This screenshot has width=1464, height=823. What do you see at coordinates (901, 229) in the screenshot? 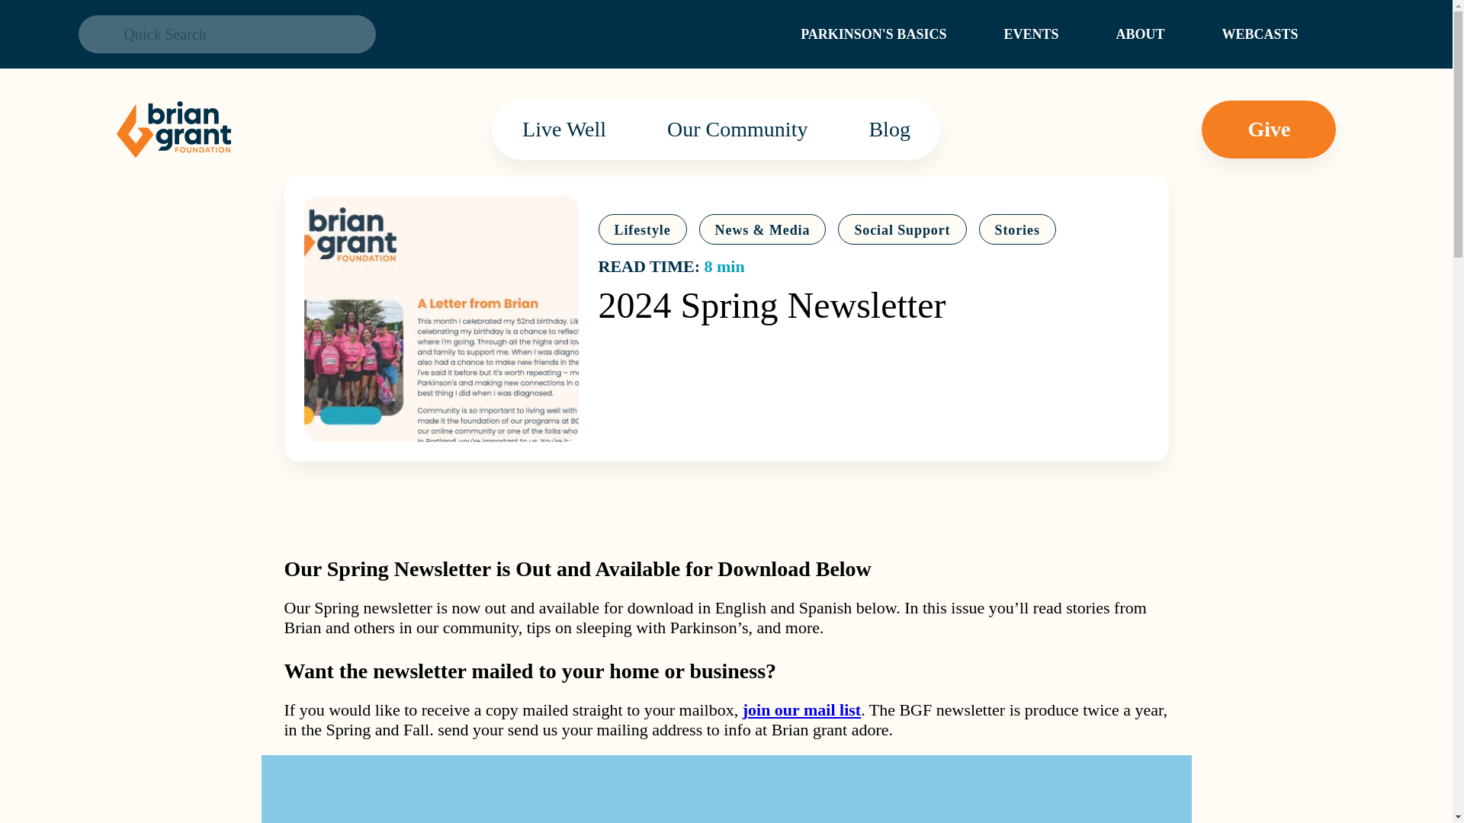
I see `Social Support` at bounding box center [901, 229].